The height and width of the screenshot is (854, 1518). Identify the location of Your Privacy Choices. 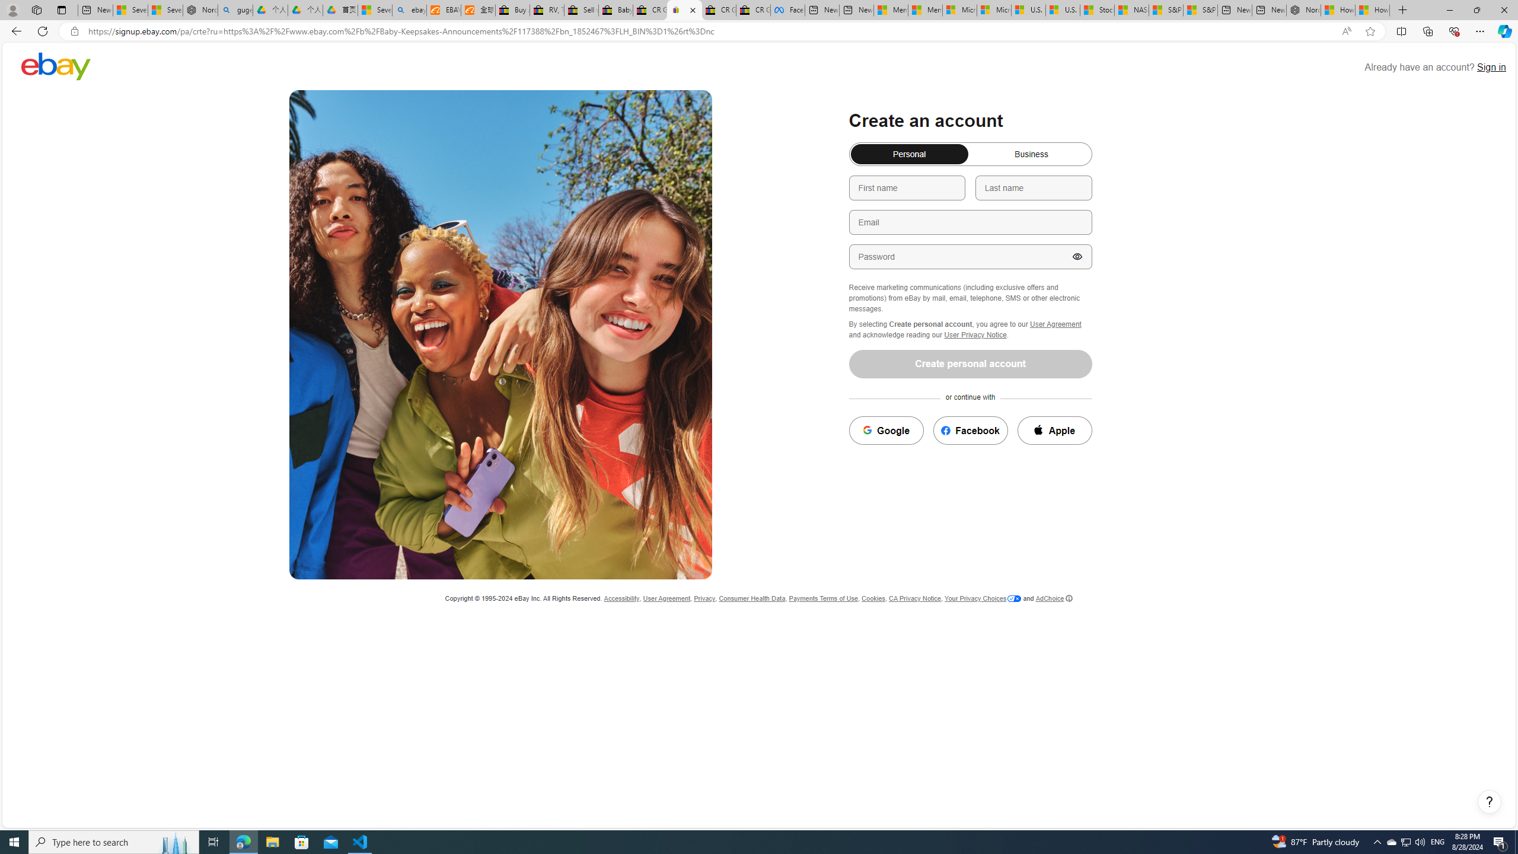
(983, 598).